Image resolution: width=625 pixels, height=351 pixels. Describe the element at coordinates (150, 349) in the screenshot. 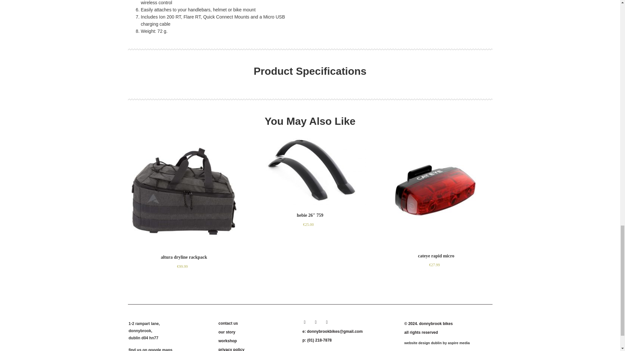

I see `find us on google maps` at that location.